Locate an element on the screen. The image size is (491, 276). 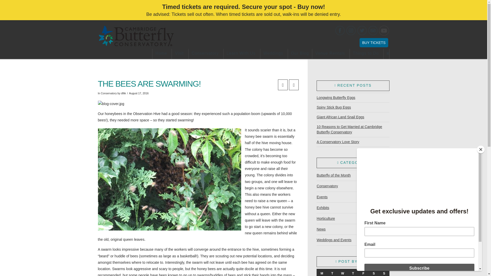
Wednesday is located at coordinates (343, 272).